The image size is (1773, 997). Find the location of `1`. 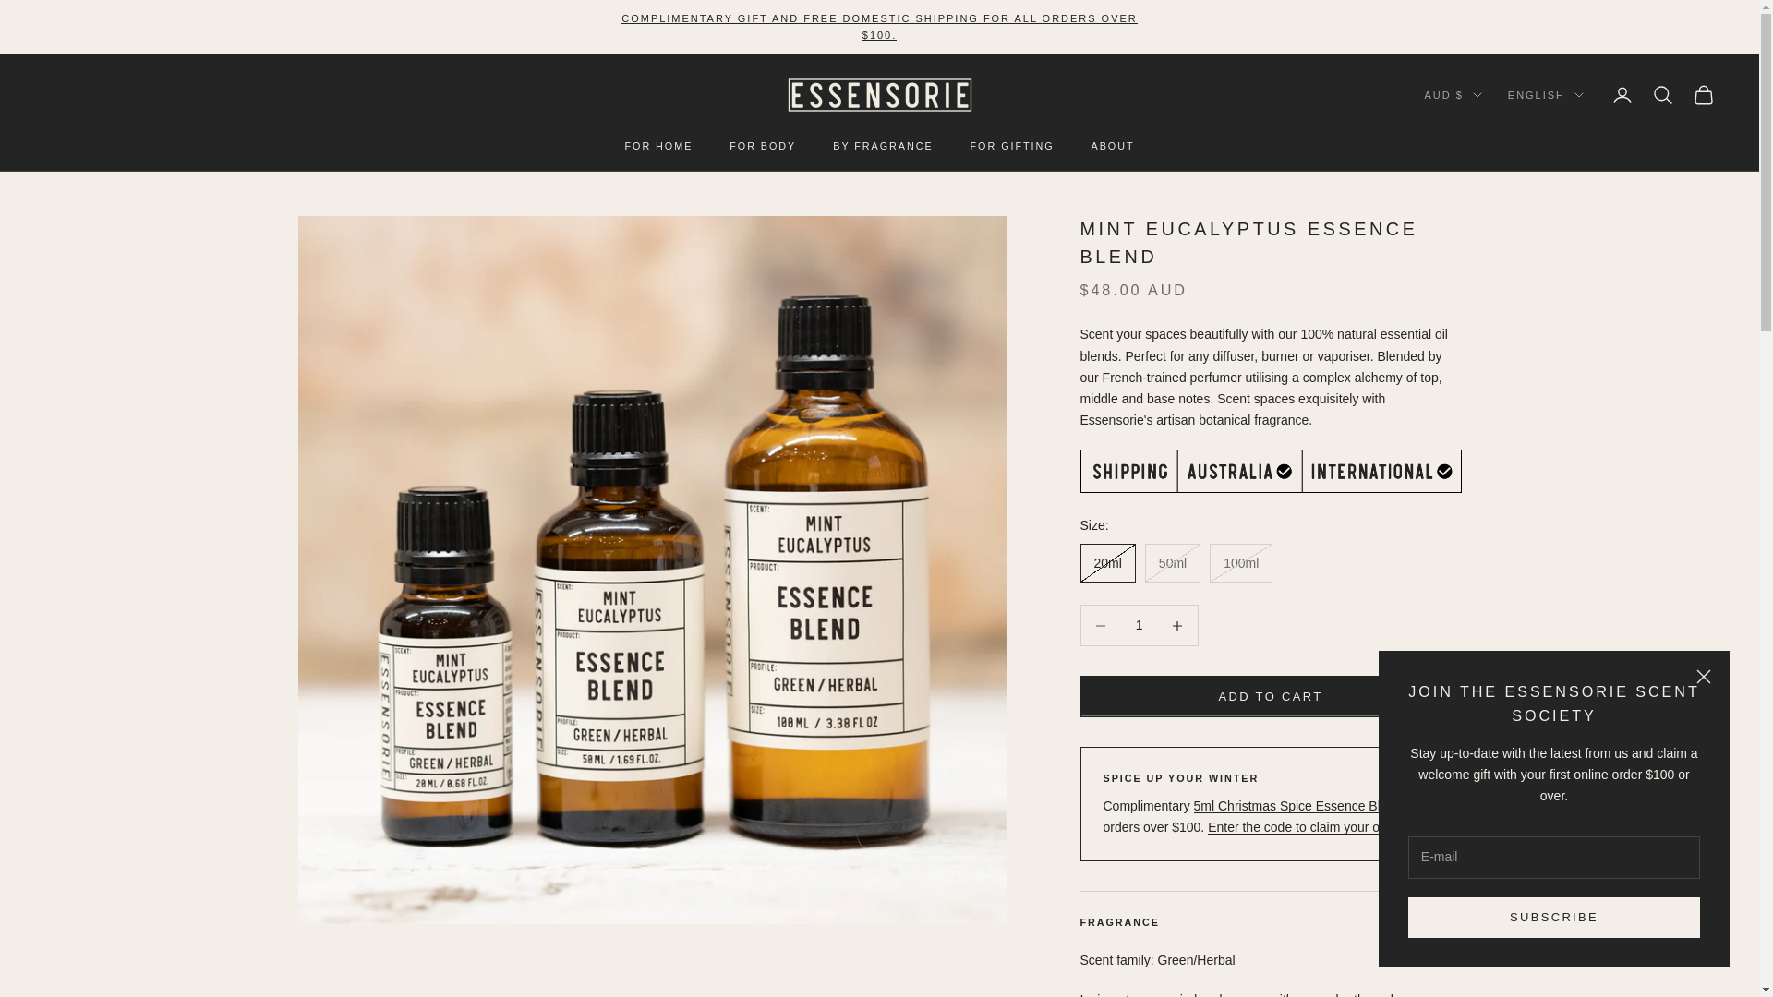

1 is located at coordinates (1139, 624).